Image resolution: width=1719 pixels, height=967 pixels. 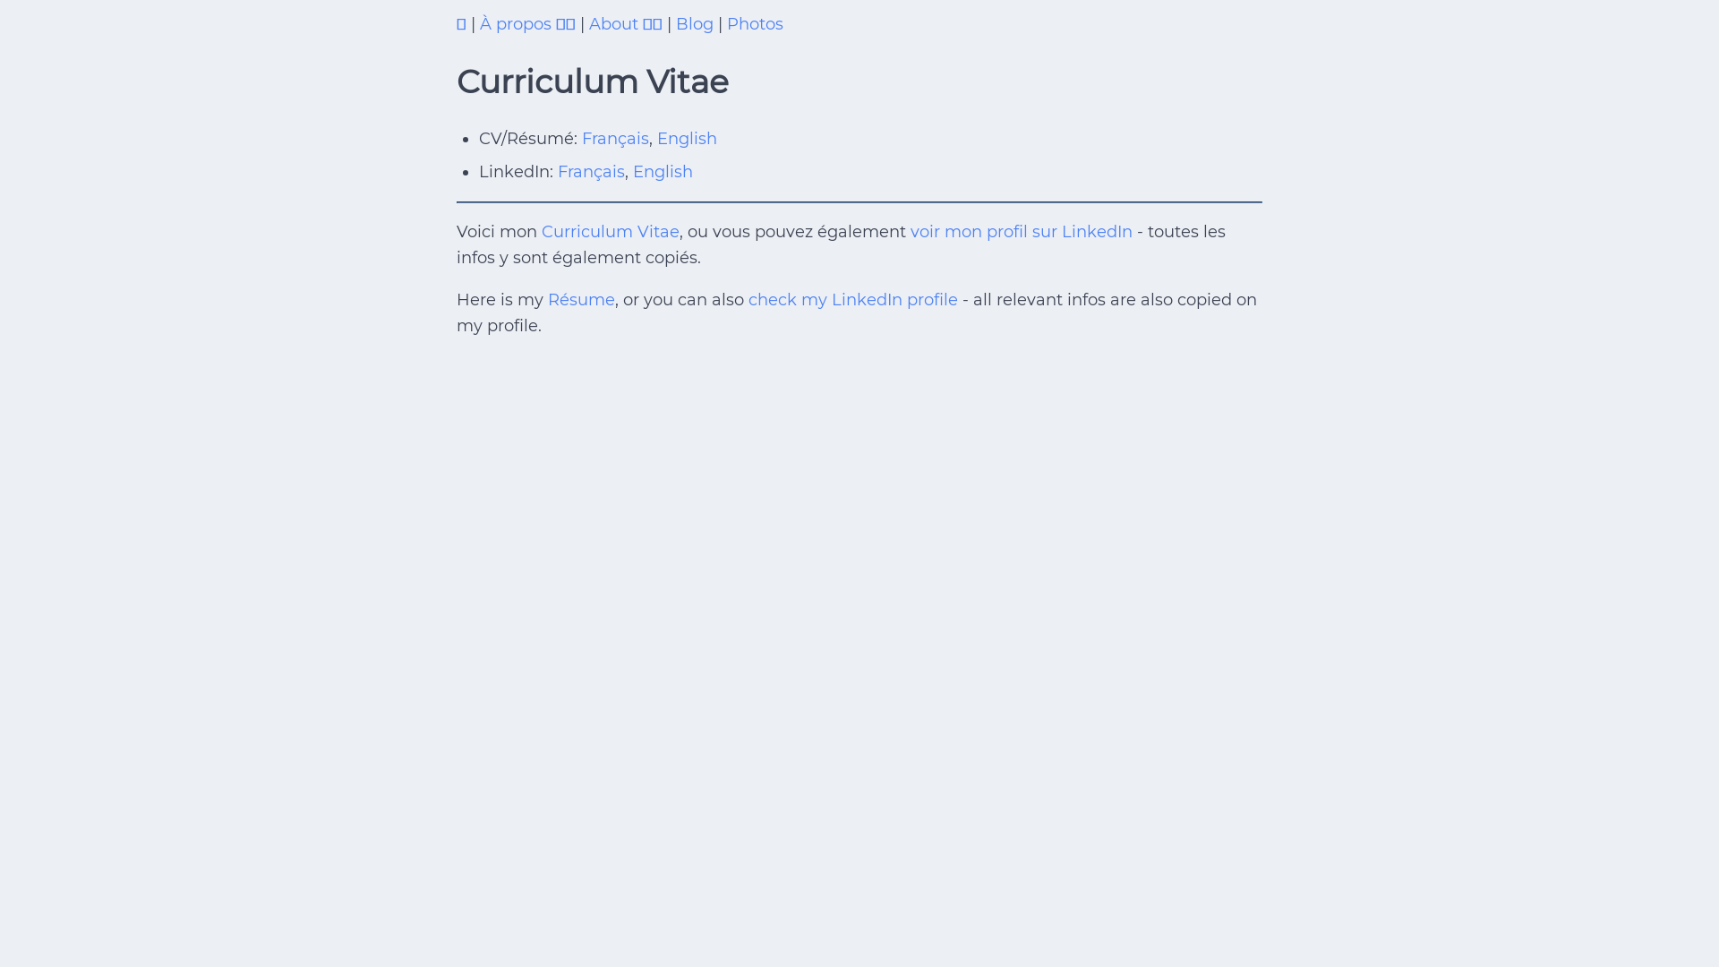 What do you see at coordinates (688, 139) in the screenshot?
I see `English` at bounding box center [688, 139].